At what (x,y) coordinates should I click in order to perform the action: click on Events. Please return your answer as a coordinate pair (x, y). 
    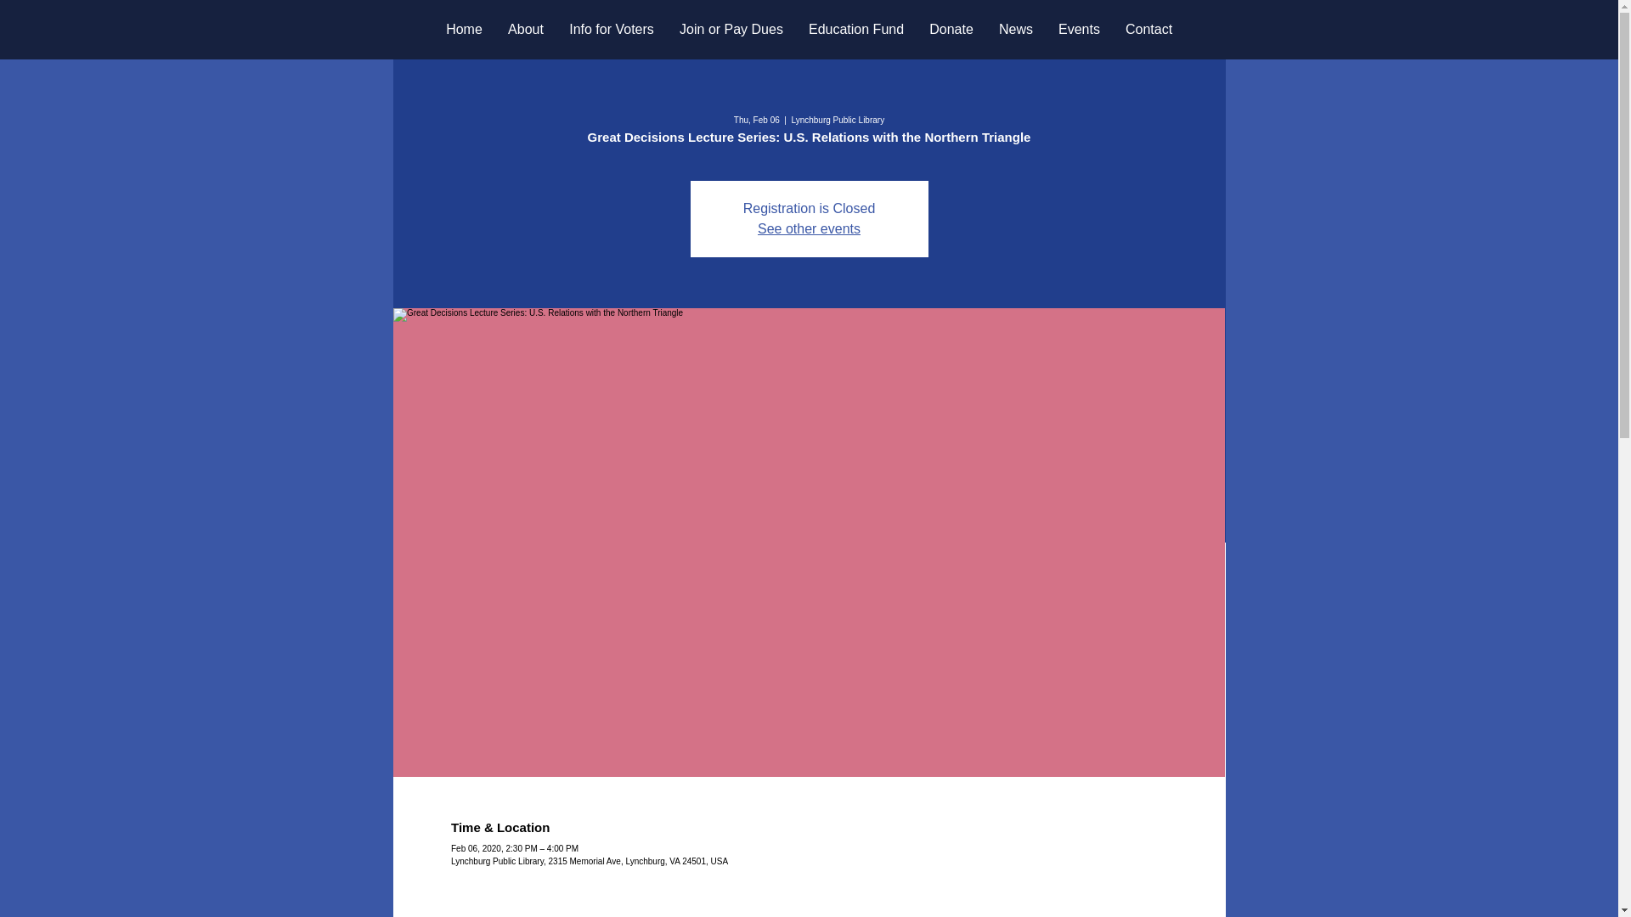
    Looking at the image, I should click on (1079, 29).